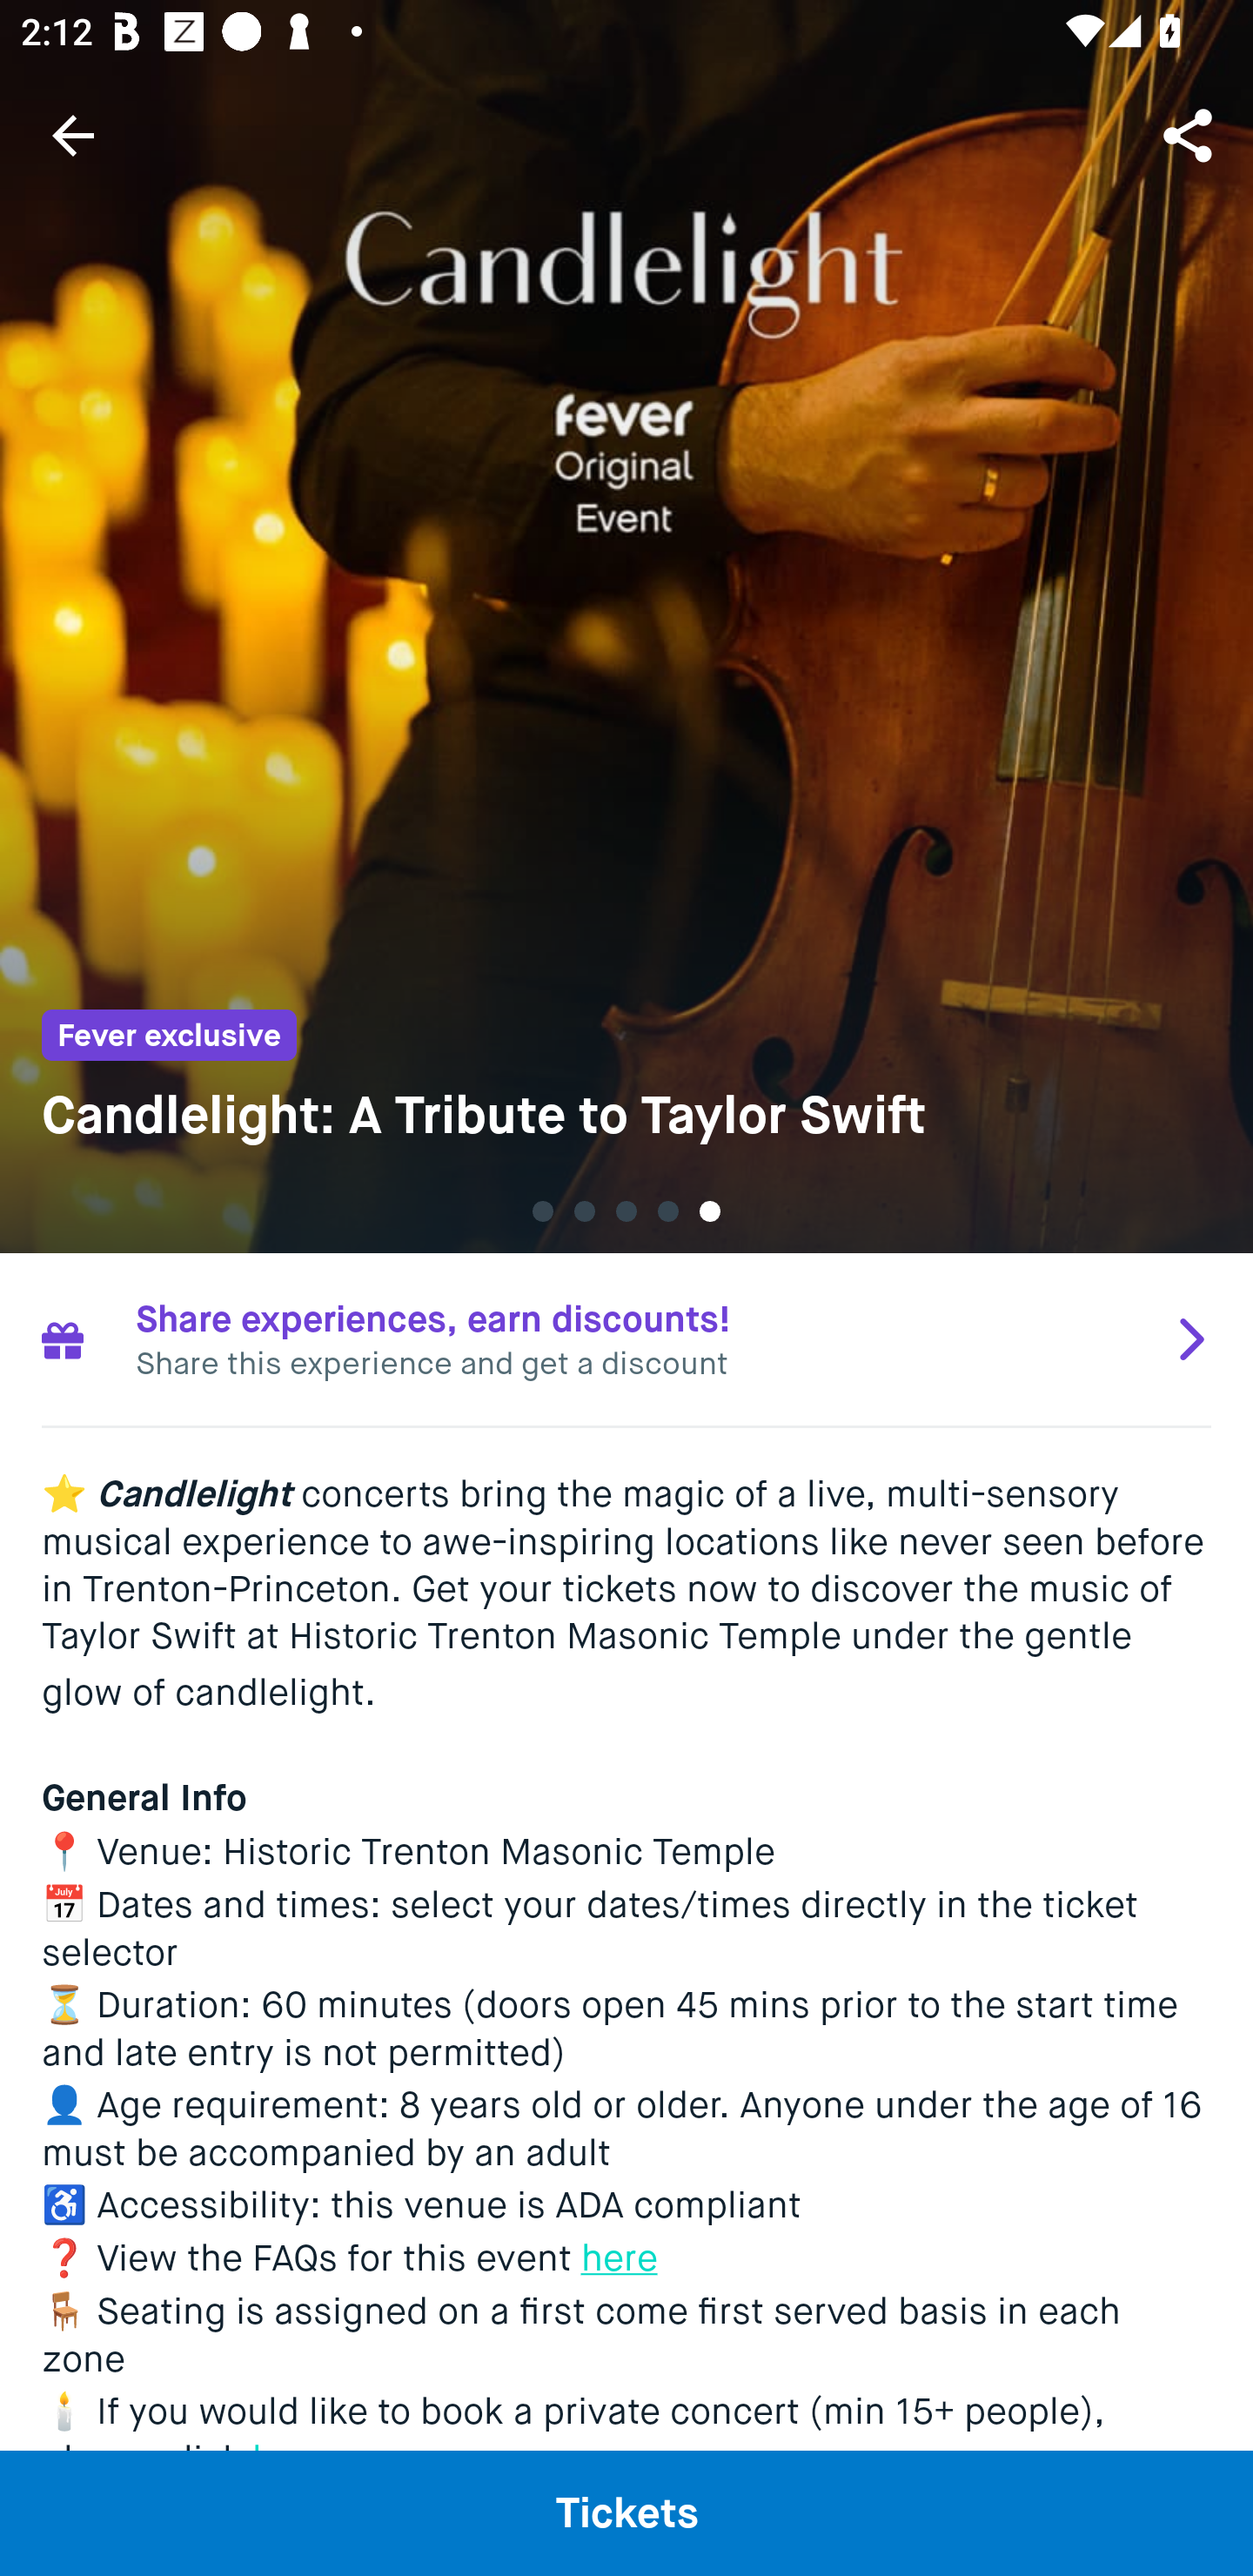 Image resolution: width=1253 pixels, height=2576 pixels. I want to click on Tickets, so click(626, 2512).